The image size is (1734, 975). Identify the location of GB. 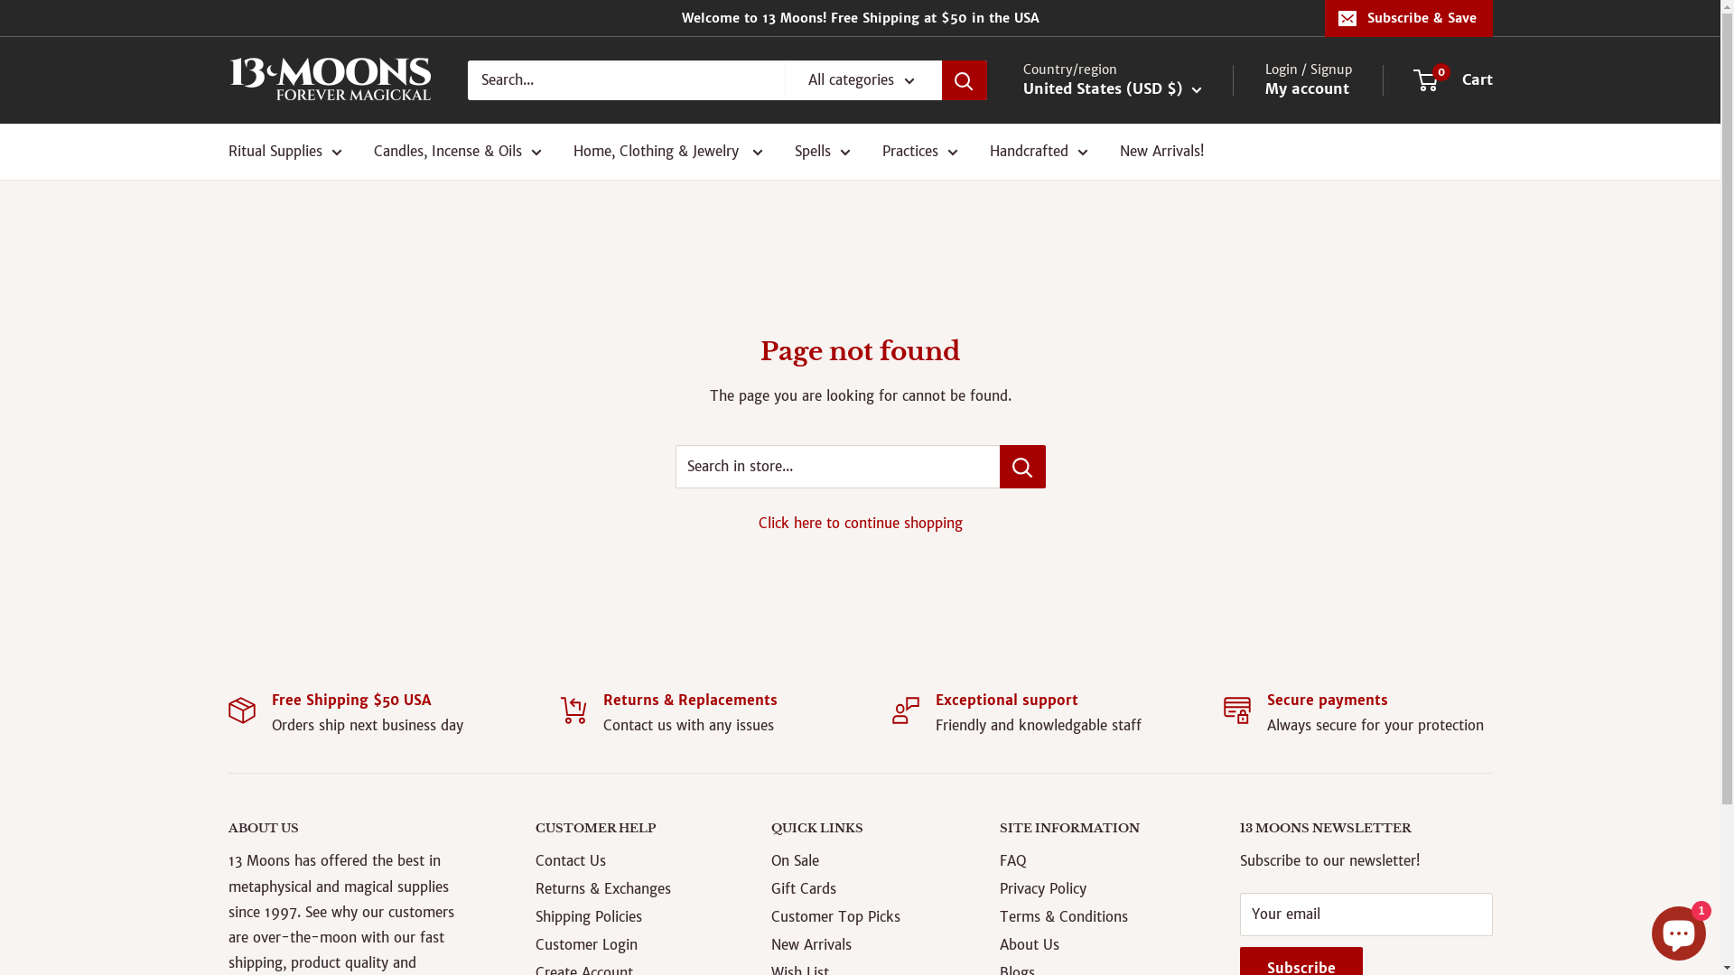
(1097, 799).